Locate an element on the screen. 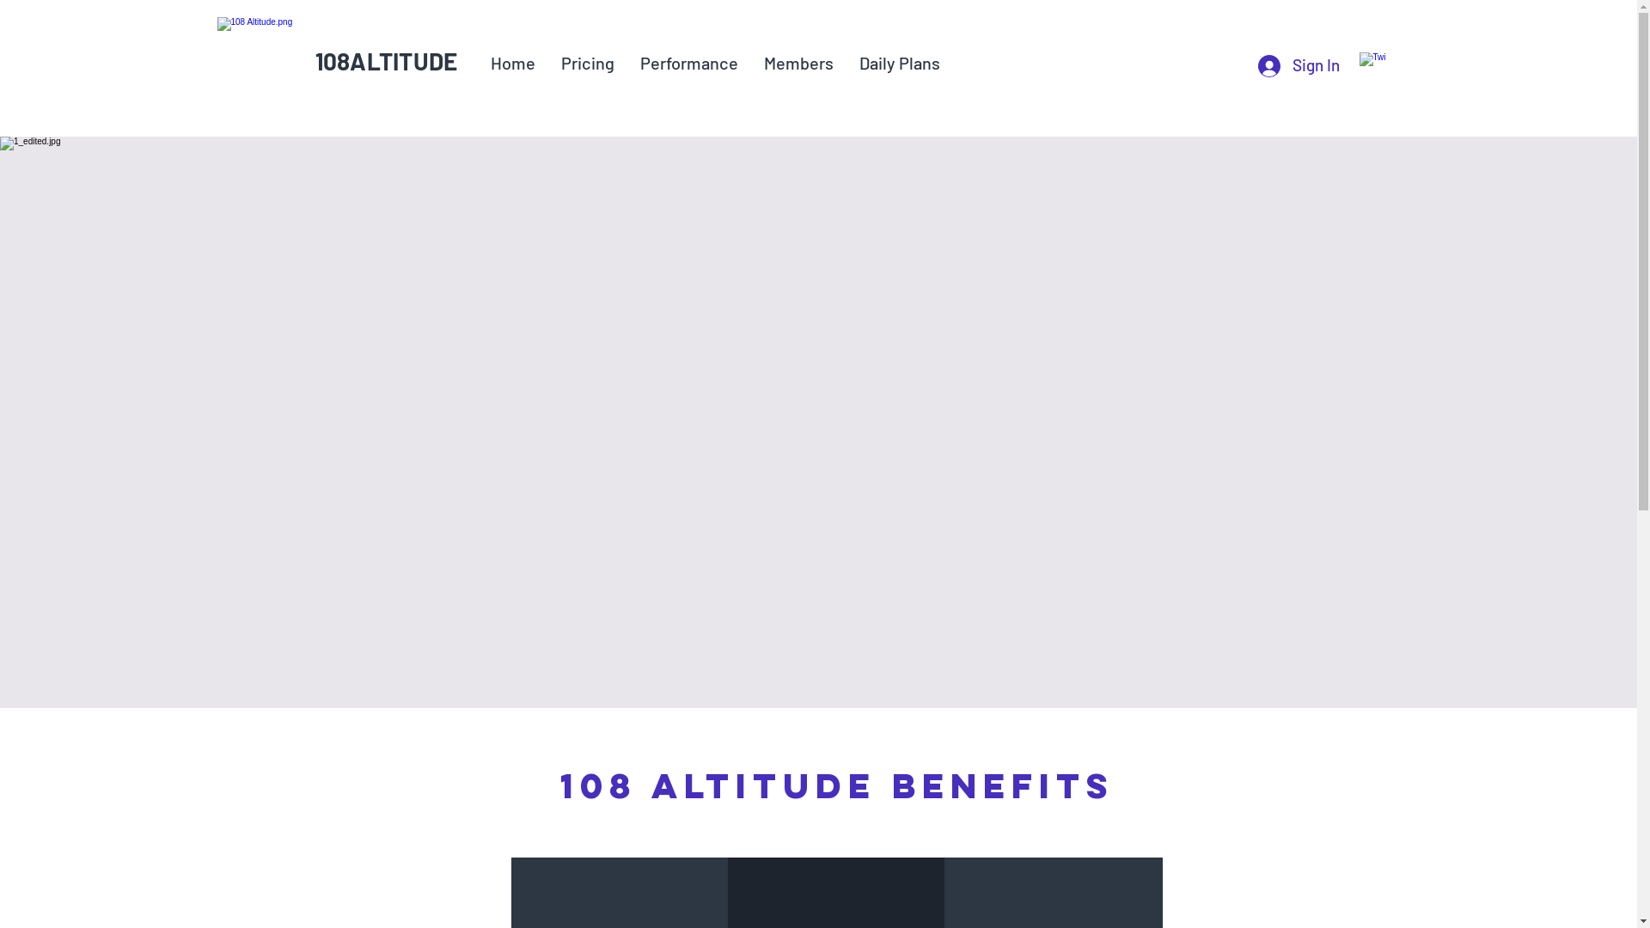  Home is located at coordinates (513, 63).